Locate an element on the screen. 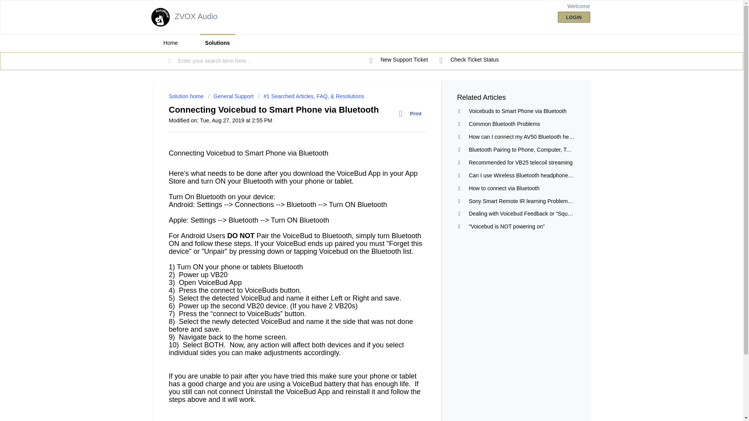 Image resolution: width=749 pixels, height=421 pixels. General Support is located at coordinates (232, 96).